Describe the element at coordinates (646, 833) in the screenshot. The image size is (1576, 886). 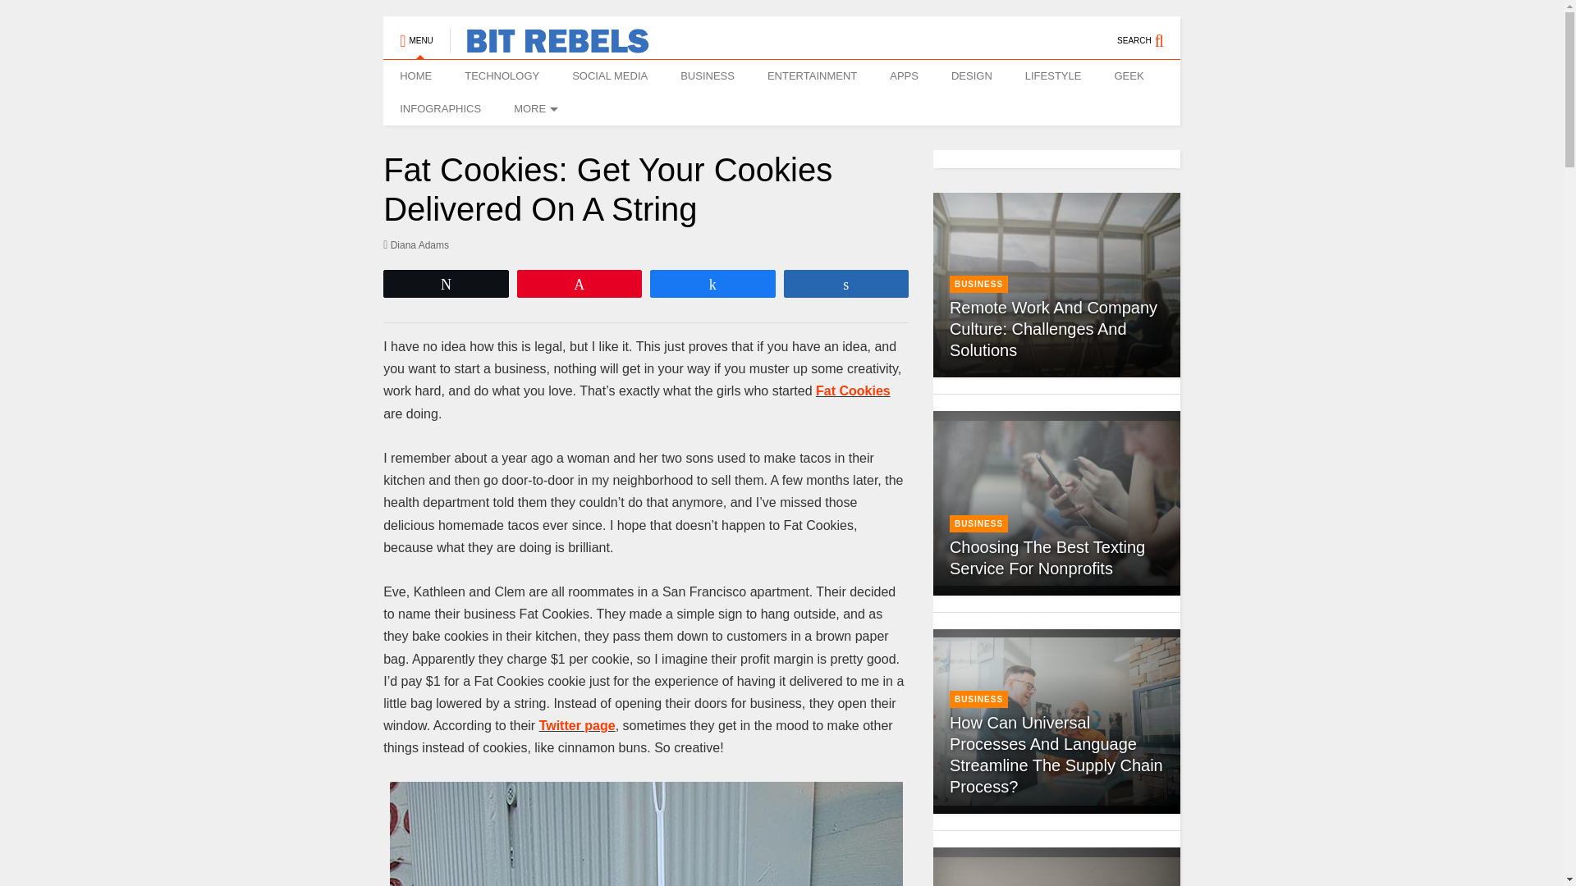
I see `Fat Cookies San Fransisco` at that location.